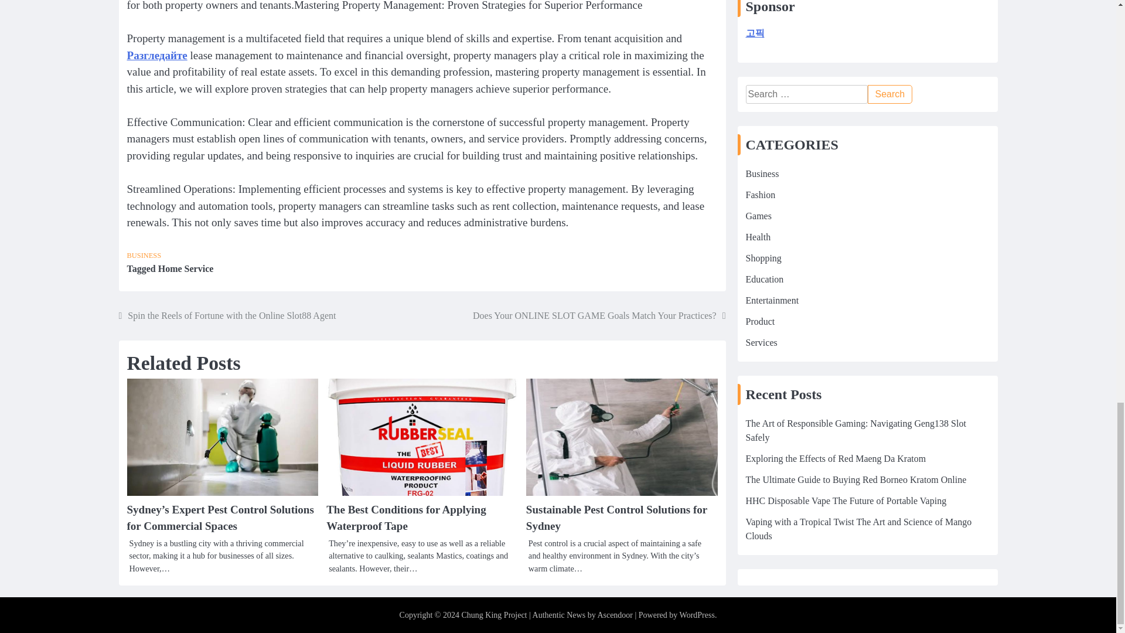  Describe the element at coordinates (599, 315) in the screenshot. I see `Does Your ONLINE SLOT GAME Goals Match Your Practices?` at that location.